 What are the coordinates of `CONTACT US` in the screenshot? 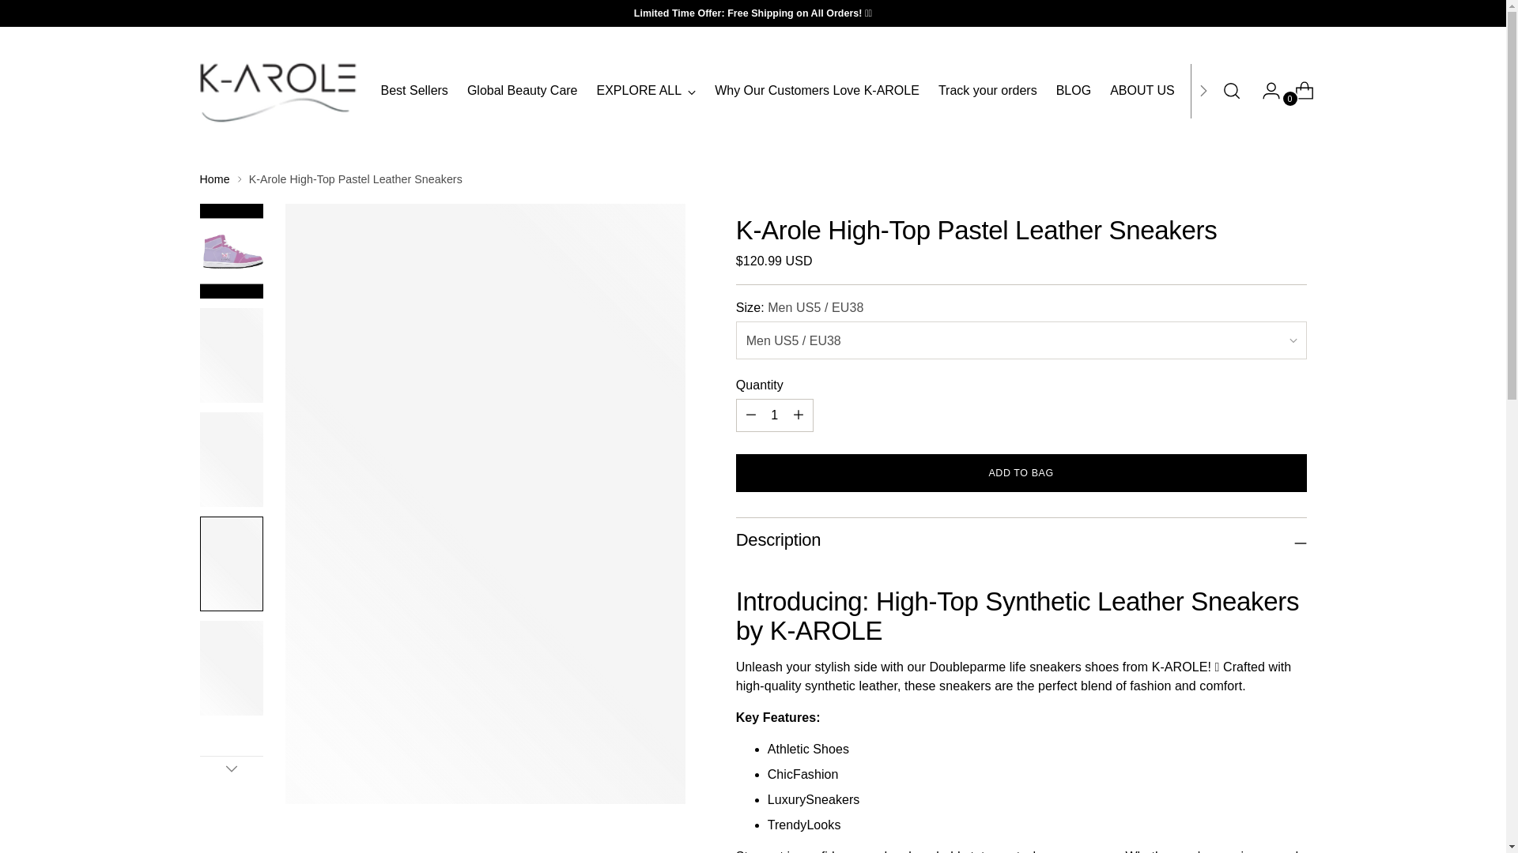 It's located at (1233, 90).